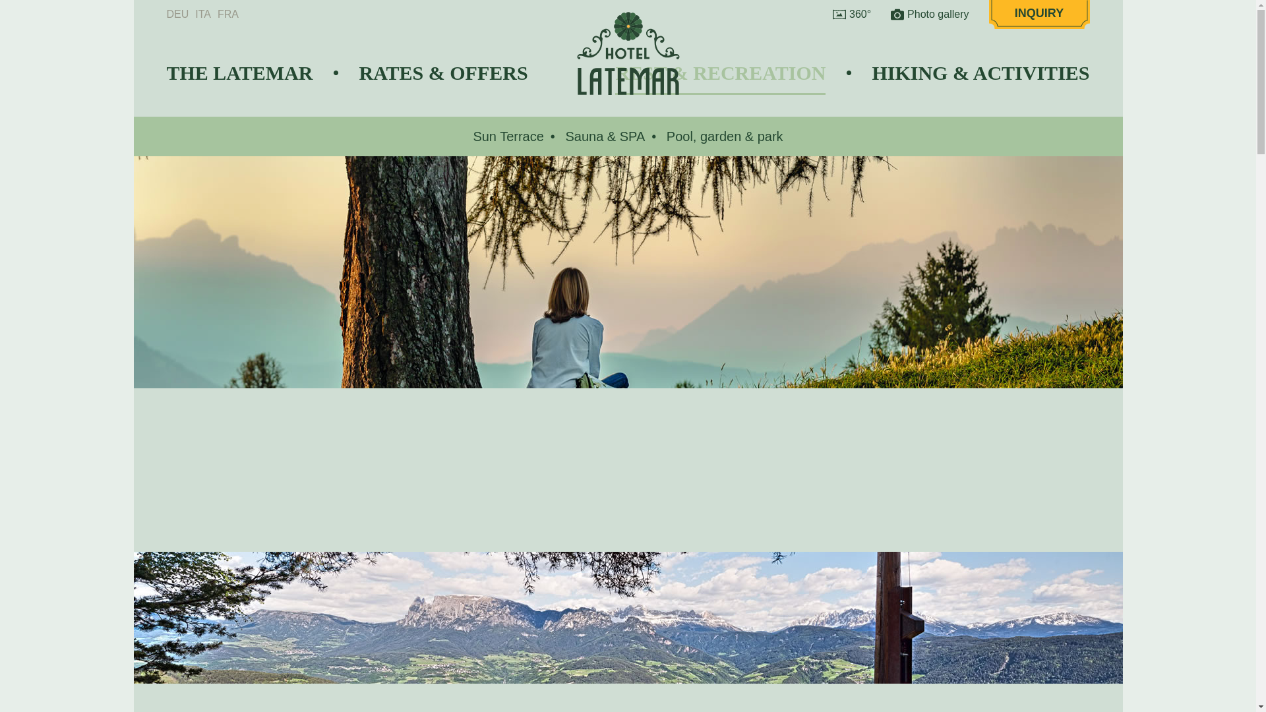 Image resolution: width=1266 pixels, height=712 pixels. What do you see at coordinates (231, 15) in the screenshot?
I see `FRA` at bounding box center [231, 15].